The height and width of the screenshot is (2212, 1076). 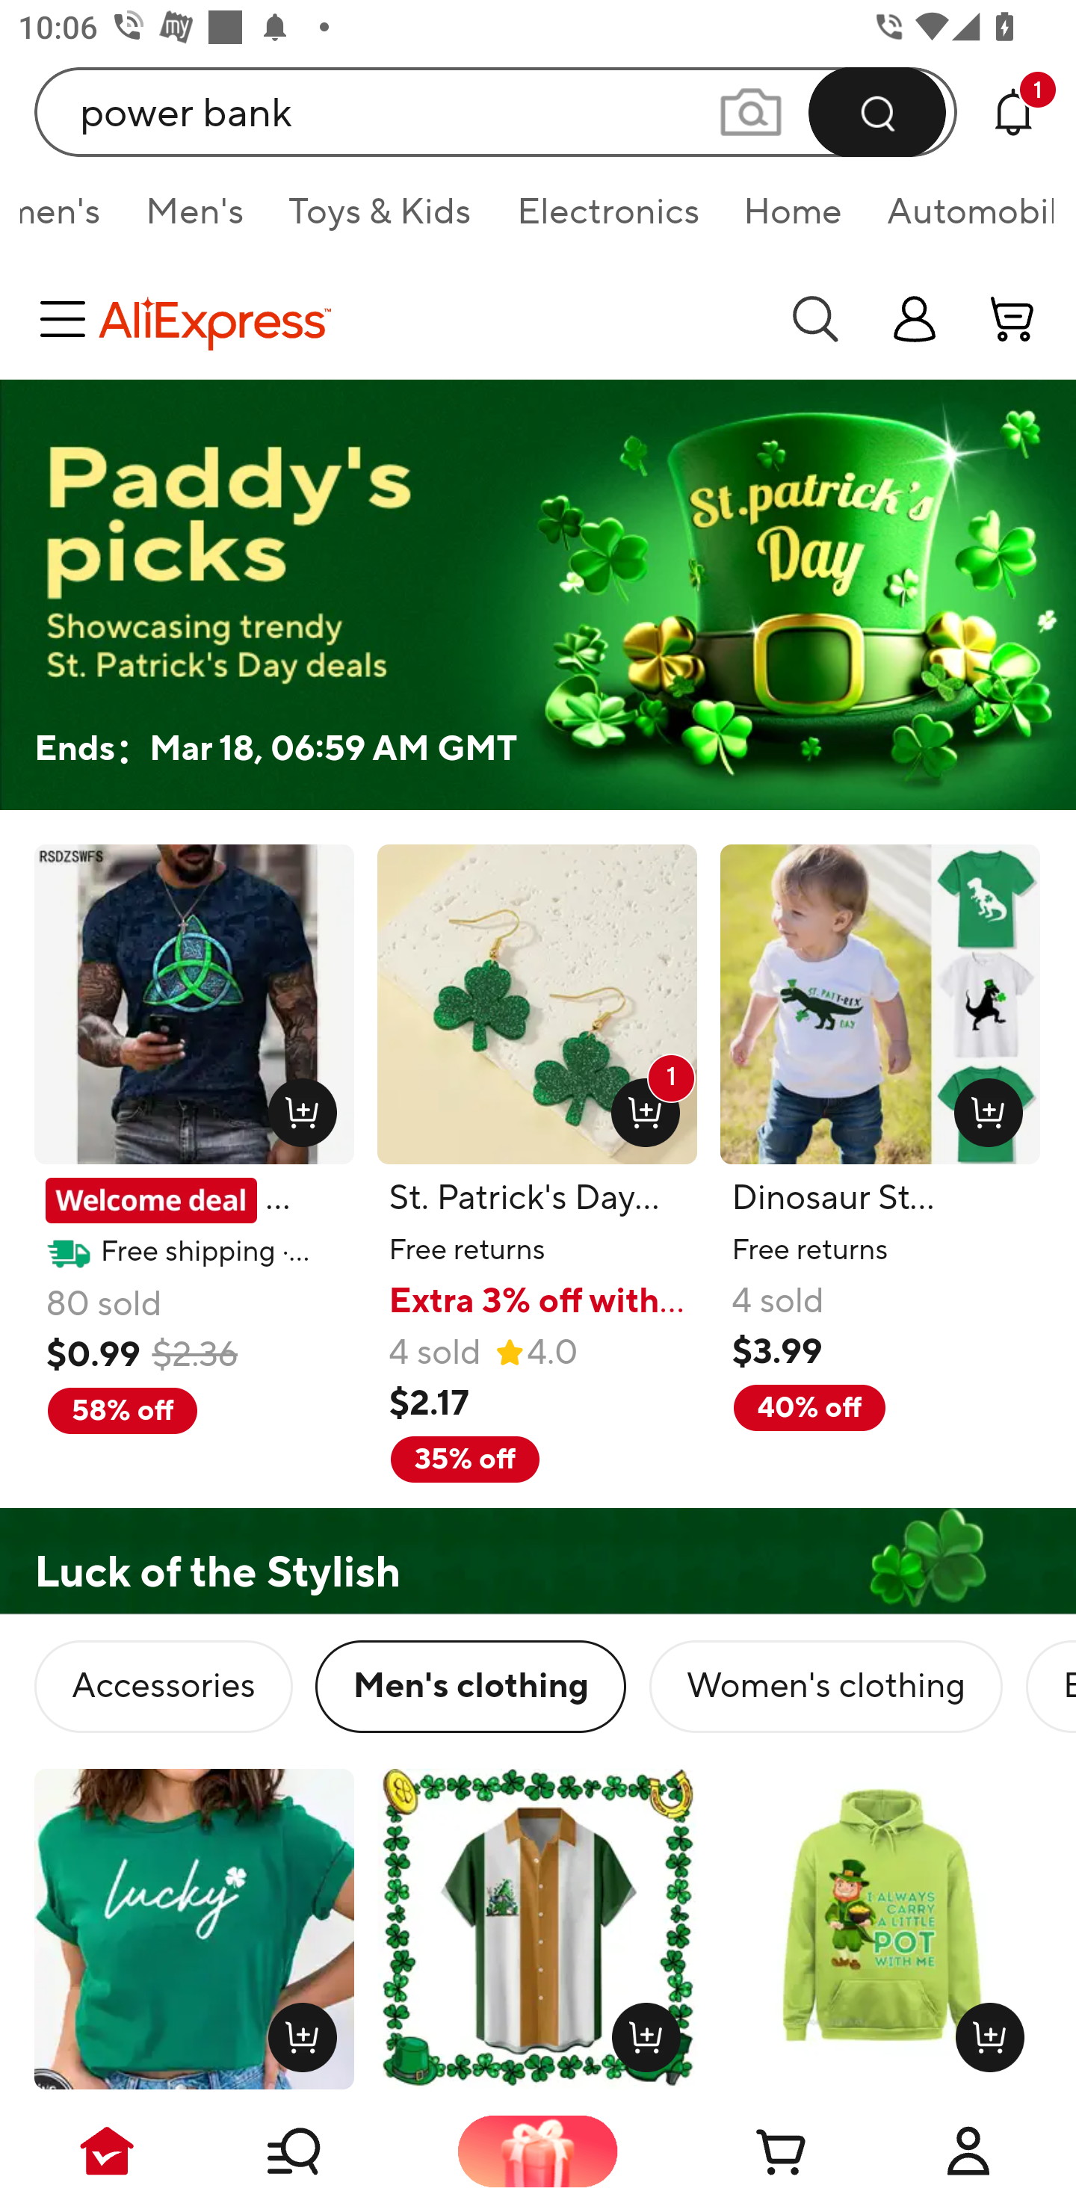 What do you see at coordinates (380, 220) in the screenshot?
I see `Toys & Kids` at bounding box center [380, 220].